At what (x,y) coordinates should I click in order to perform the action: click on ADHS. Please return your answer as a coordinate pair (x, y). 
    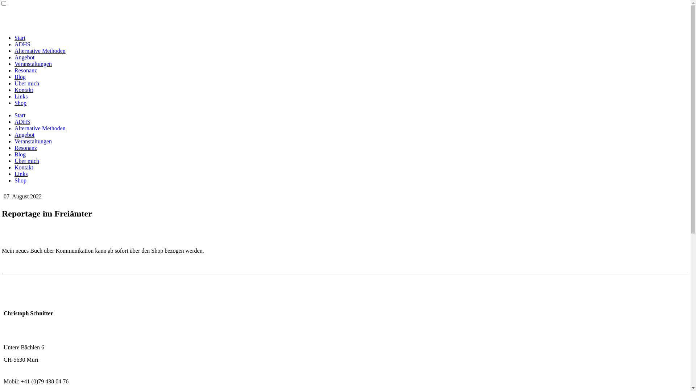
    Looking at the image, I should click on (22, 44).